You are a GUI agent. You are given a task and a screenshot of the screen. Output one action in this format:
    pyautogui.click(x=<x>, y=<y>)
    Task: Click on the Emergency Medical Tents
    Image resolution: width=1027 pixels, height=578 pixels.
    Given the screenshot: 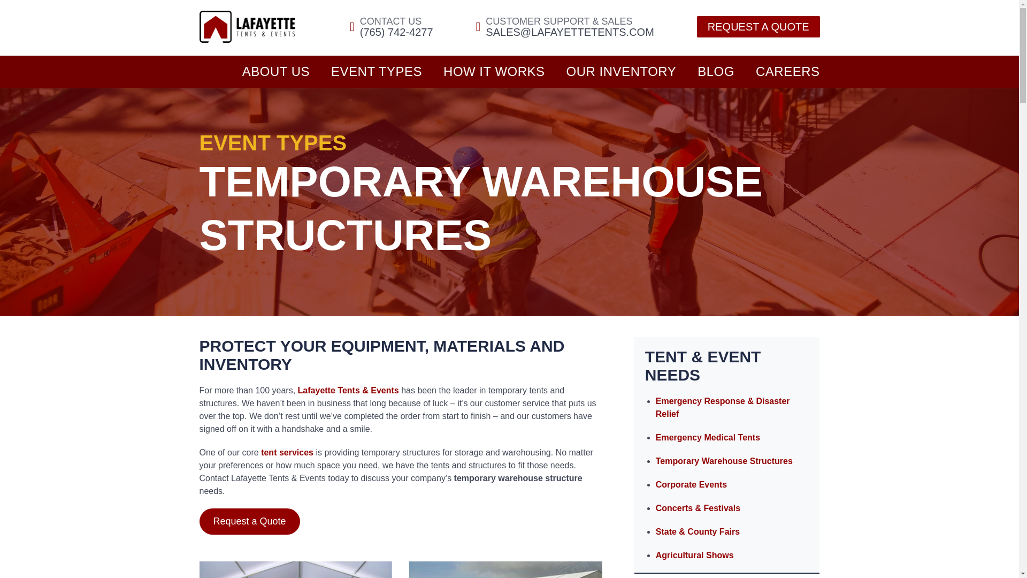 What is the action you would take?
    pyautogui.click(x=708, y=437)
    